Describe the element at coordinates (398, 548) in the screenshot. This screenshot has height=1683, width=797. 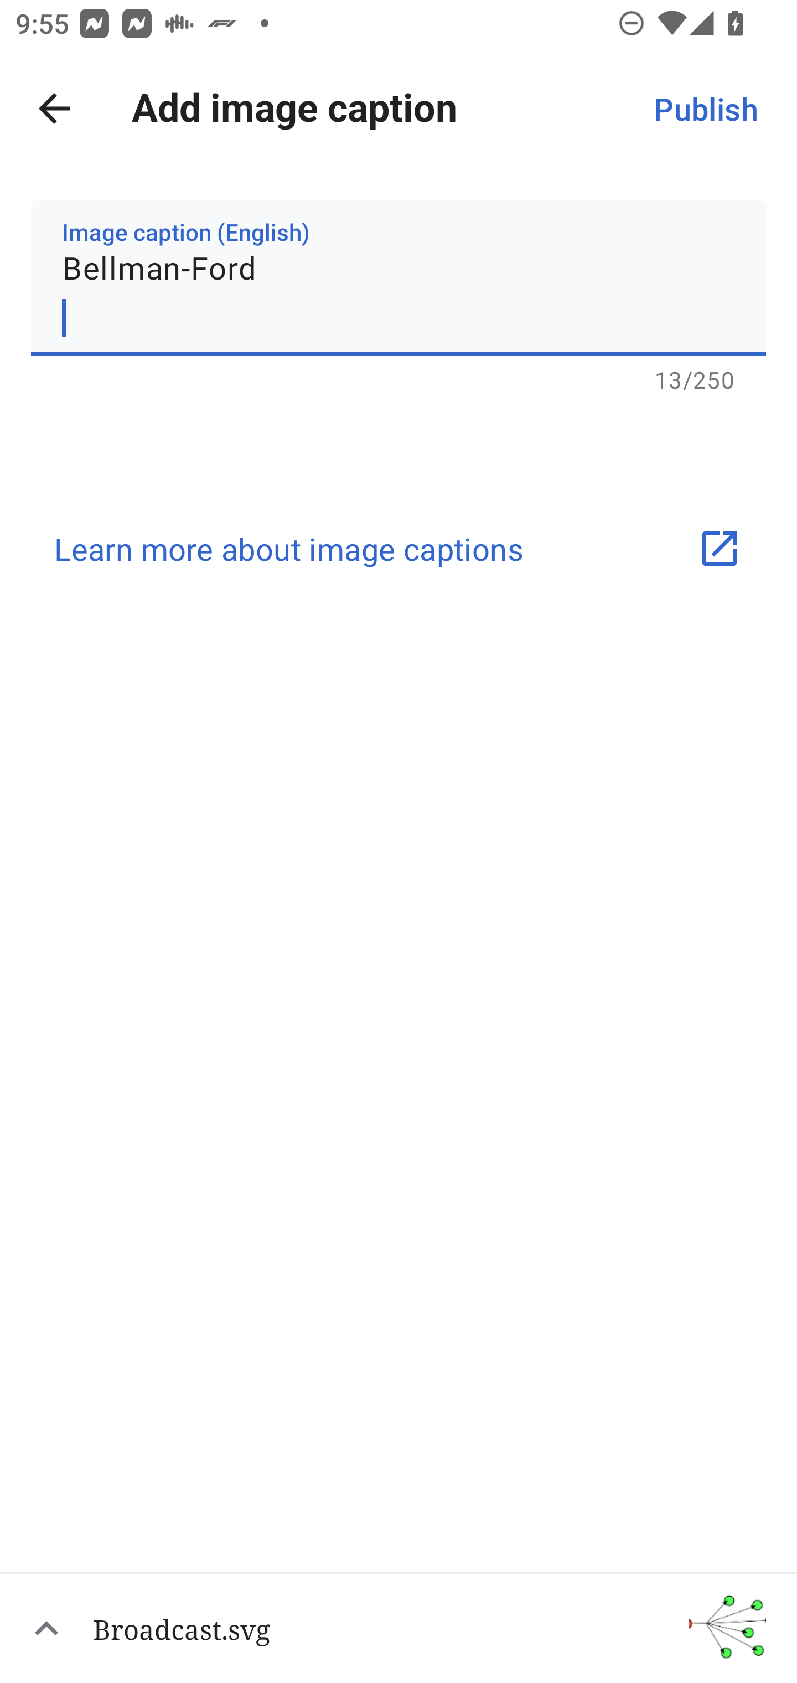
I see `Learn more about image captions` at that location.